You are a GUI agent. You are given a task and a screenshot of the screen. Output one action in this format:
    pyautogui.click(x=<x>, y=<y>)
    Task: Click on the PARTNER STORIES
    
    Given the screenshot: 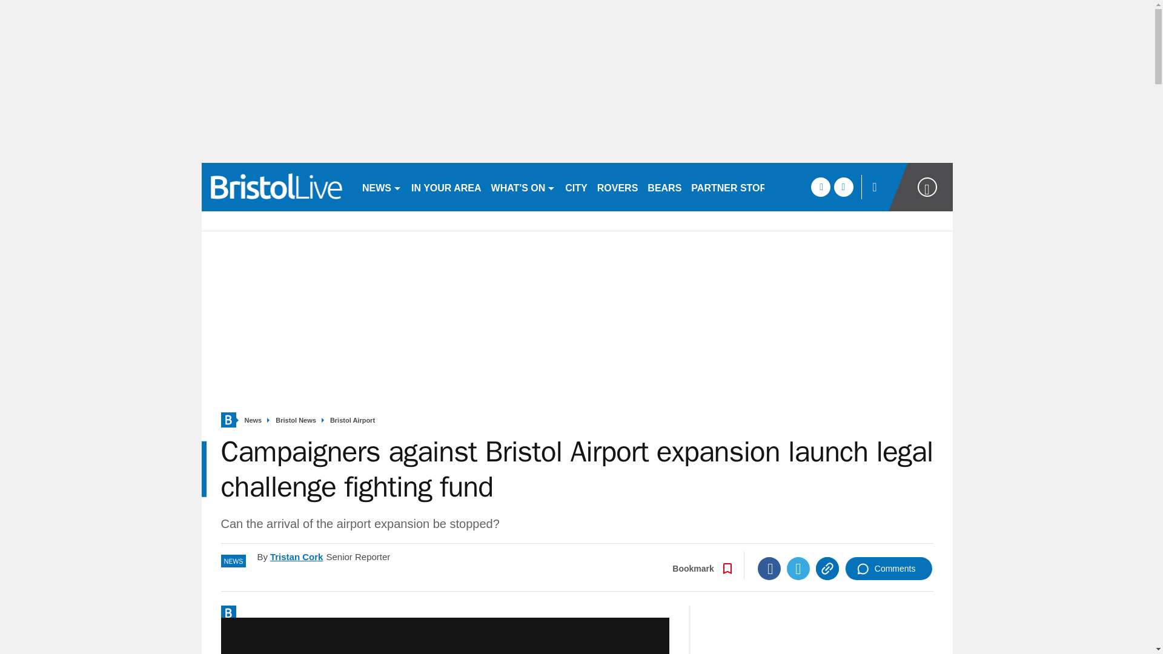 What is the action you would take?
    pyautogui.click(x=737, y=187)
    